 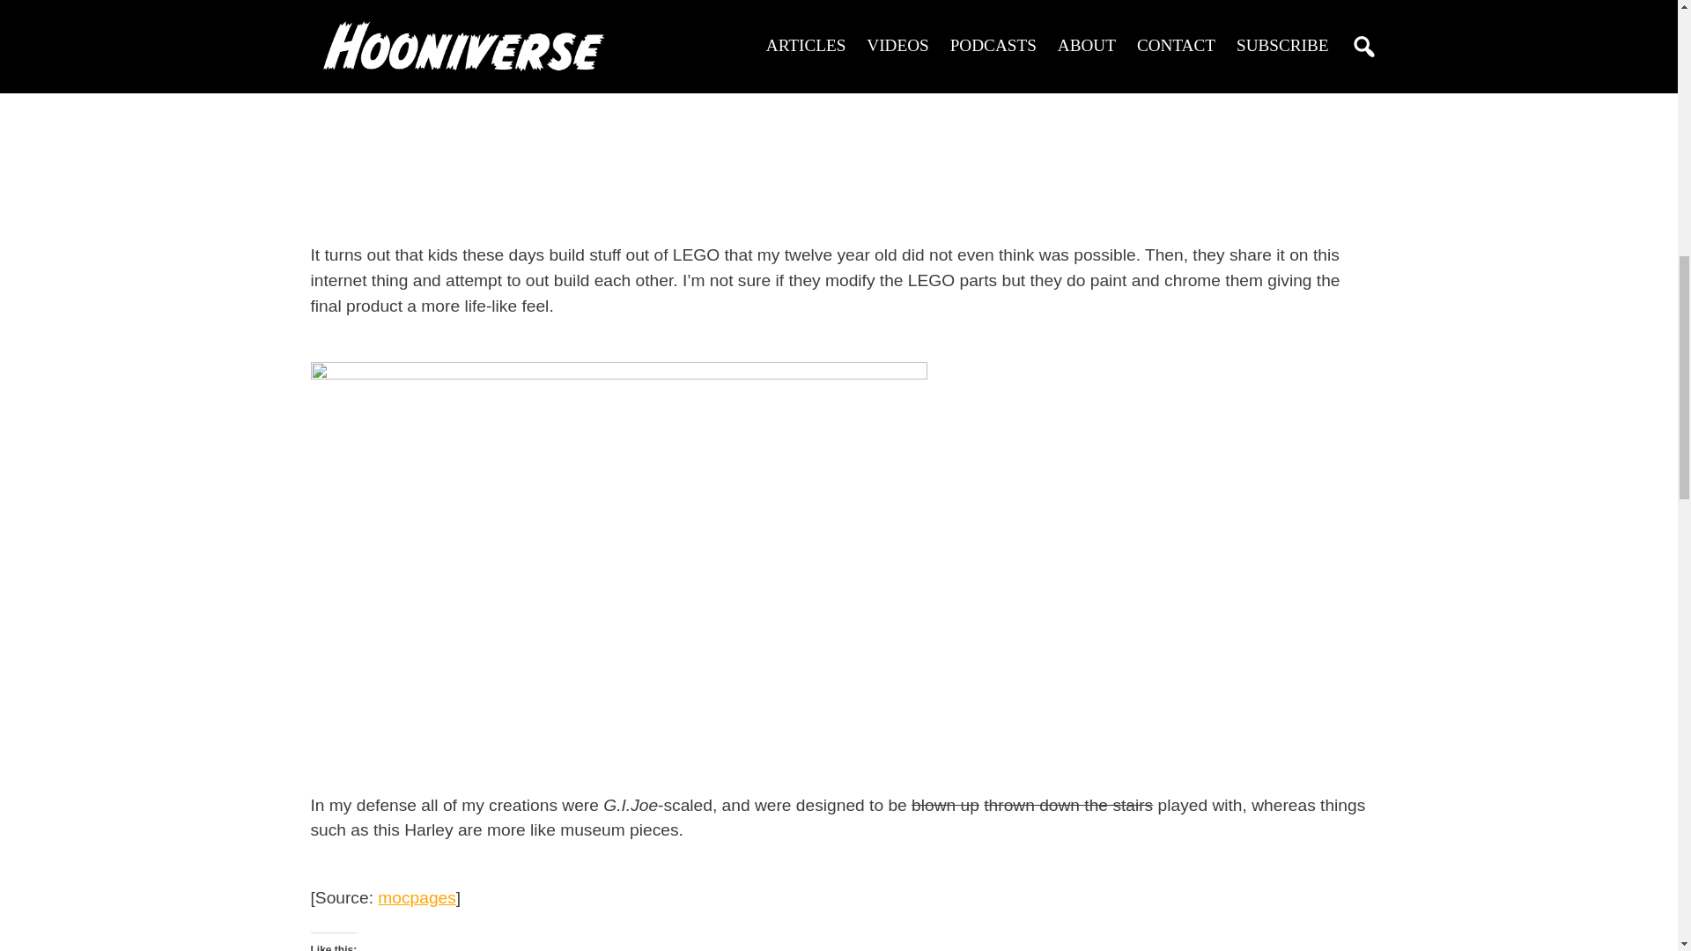 I want to click on mocpages, so click(x=417, y=897).